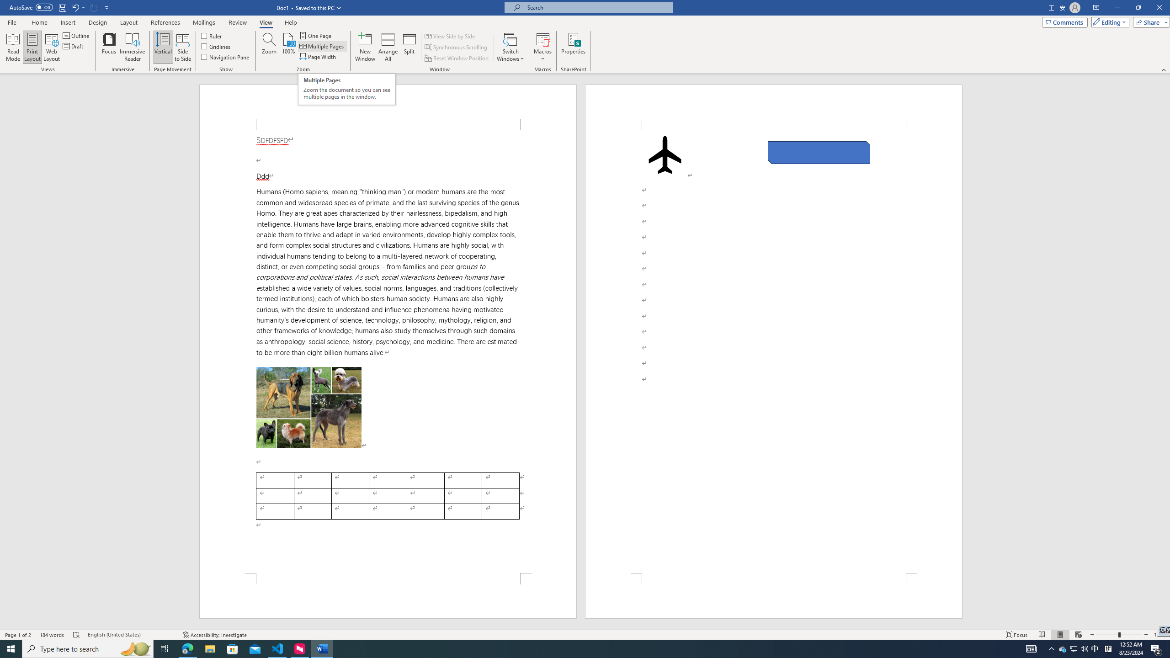 This screenshot has height=658, width=1170. Describe the element at coordinates (457, 58) in the screenshot. I see `Reset Window Position` at that location.